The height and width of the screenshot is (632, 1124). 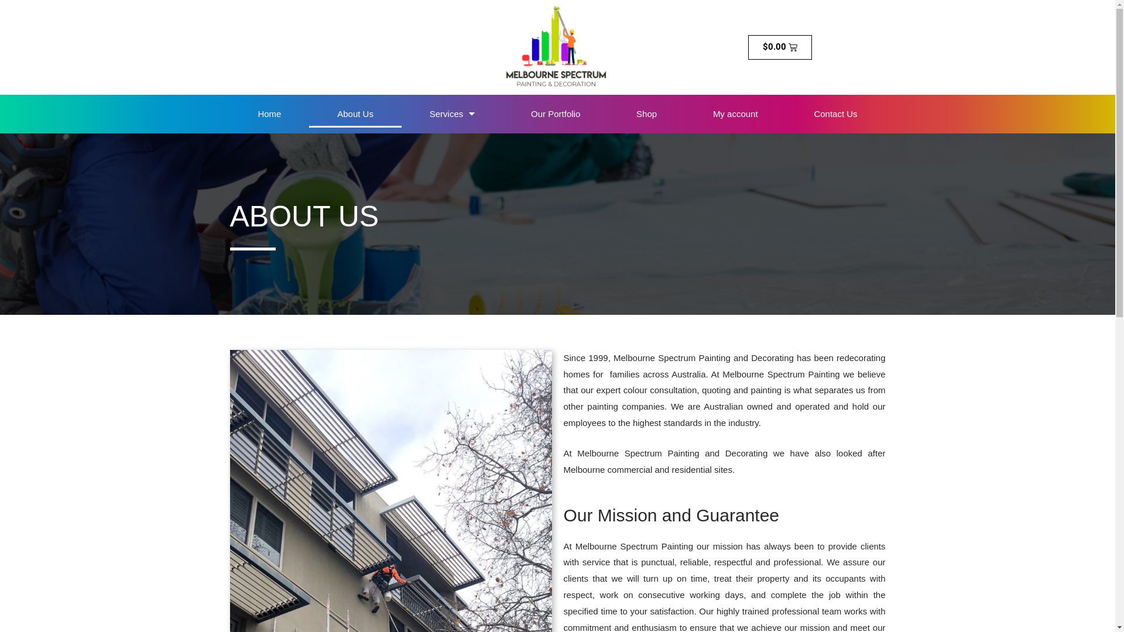 I want to click on Home, so click(x=269, y=114).